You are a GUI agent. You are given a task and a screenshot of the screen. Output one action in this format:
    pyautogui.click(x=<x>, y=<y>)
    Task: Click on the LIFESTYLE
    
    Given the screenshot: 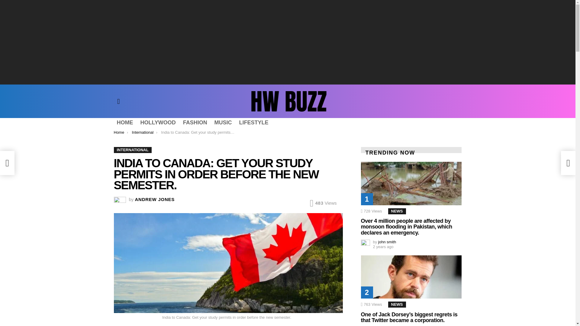 What is the action you would take?
    pyautogui.click(x=254, y=123)
    